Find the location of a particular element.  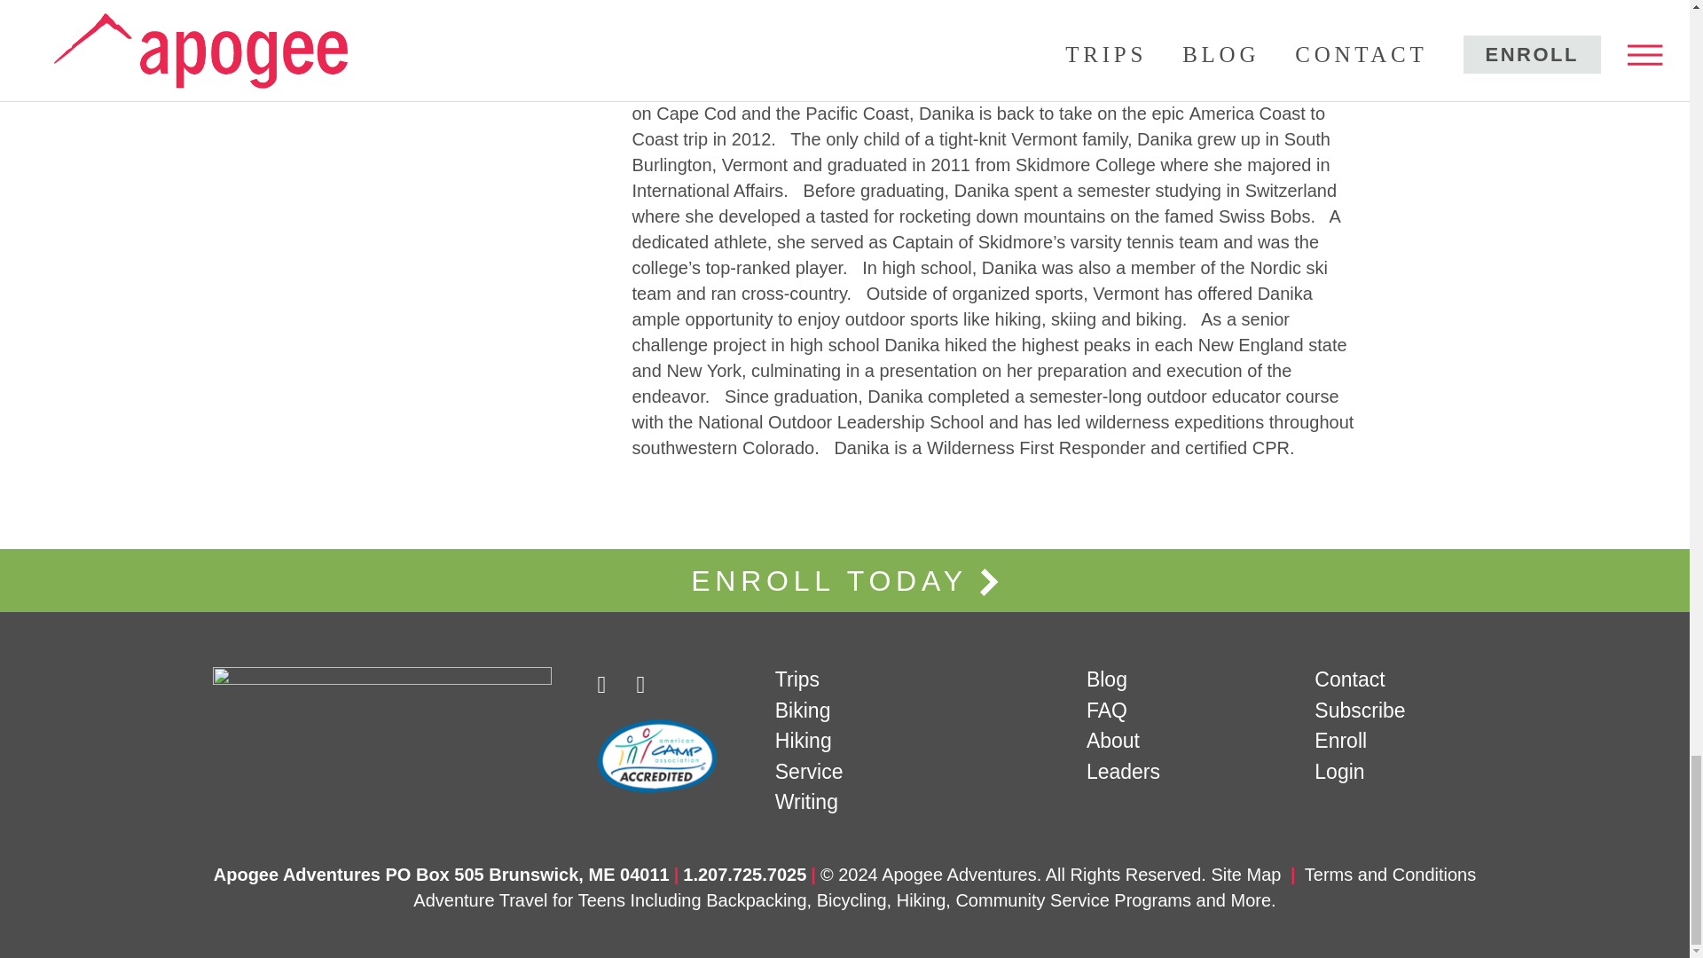

Apogee Adventures is located at coordinates (390, 679).